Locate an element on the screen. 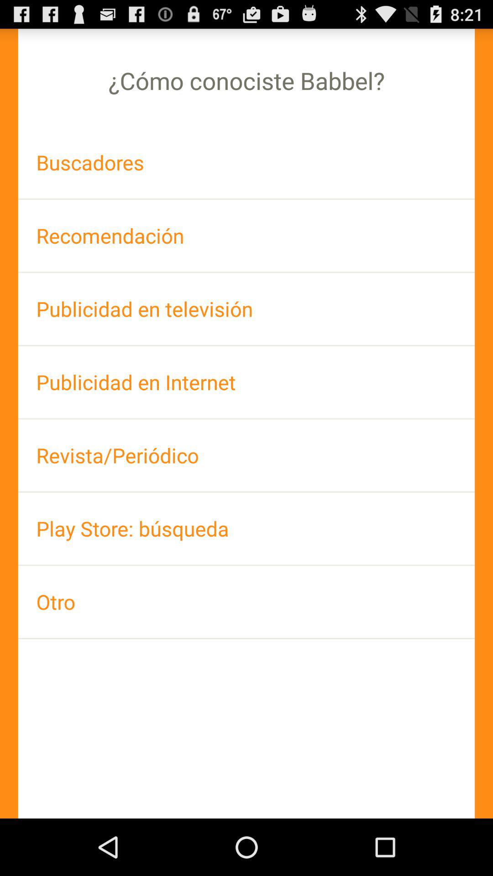 This screenshot has height=876, width=493. flip until the otro item is located at coordinates (246, 601).